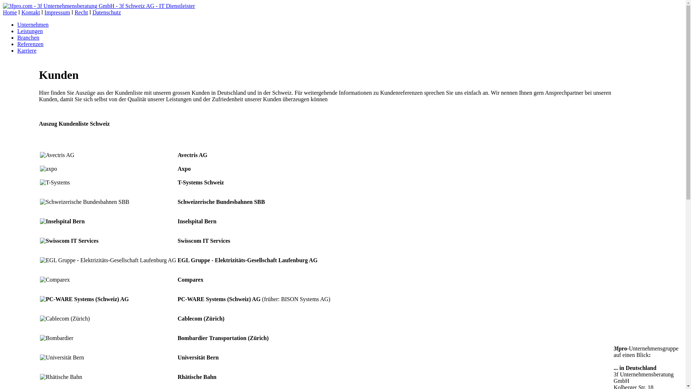  Describe the element at coordinates (107, 12) in the screenshot. I see `Datenschutz` at that location.